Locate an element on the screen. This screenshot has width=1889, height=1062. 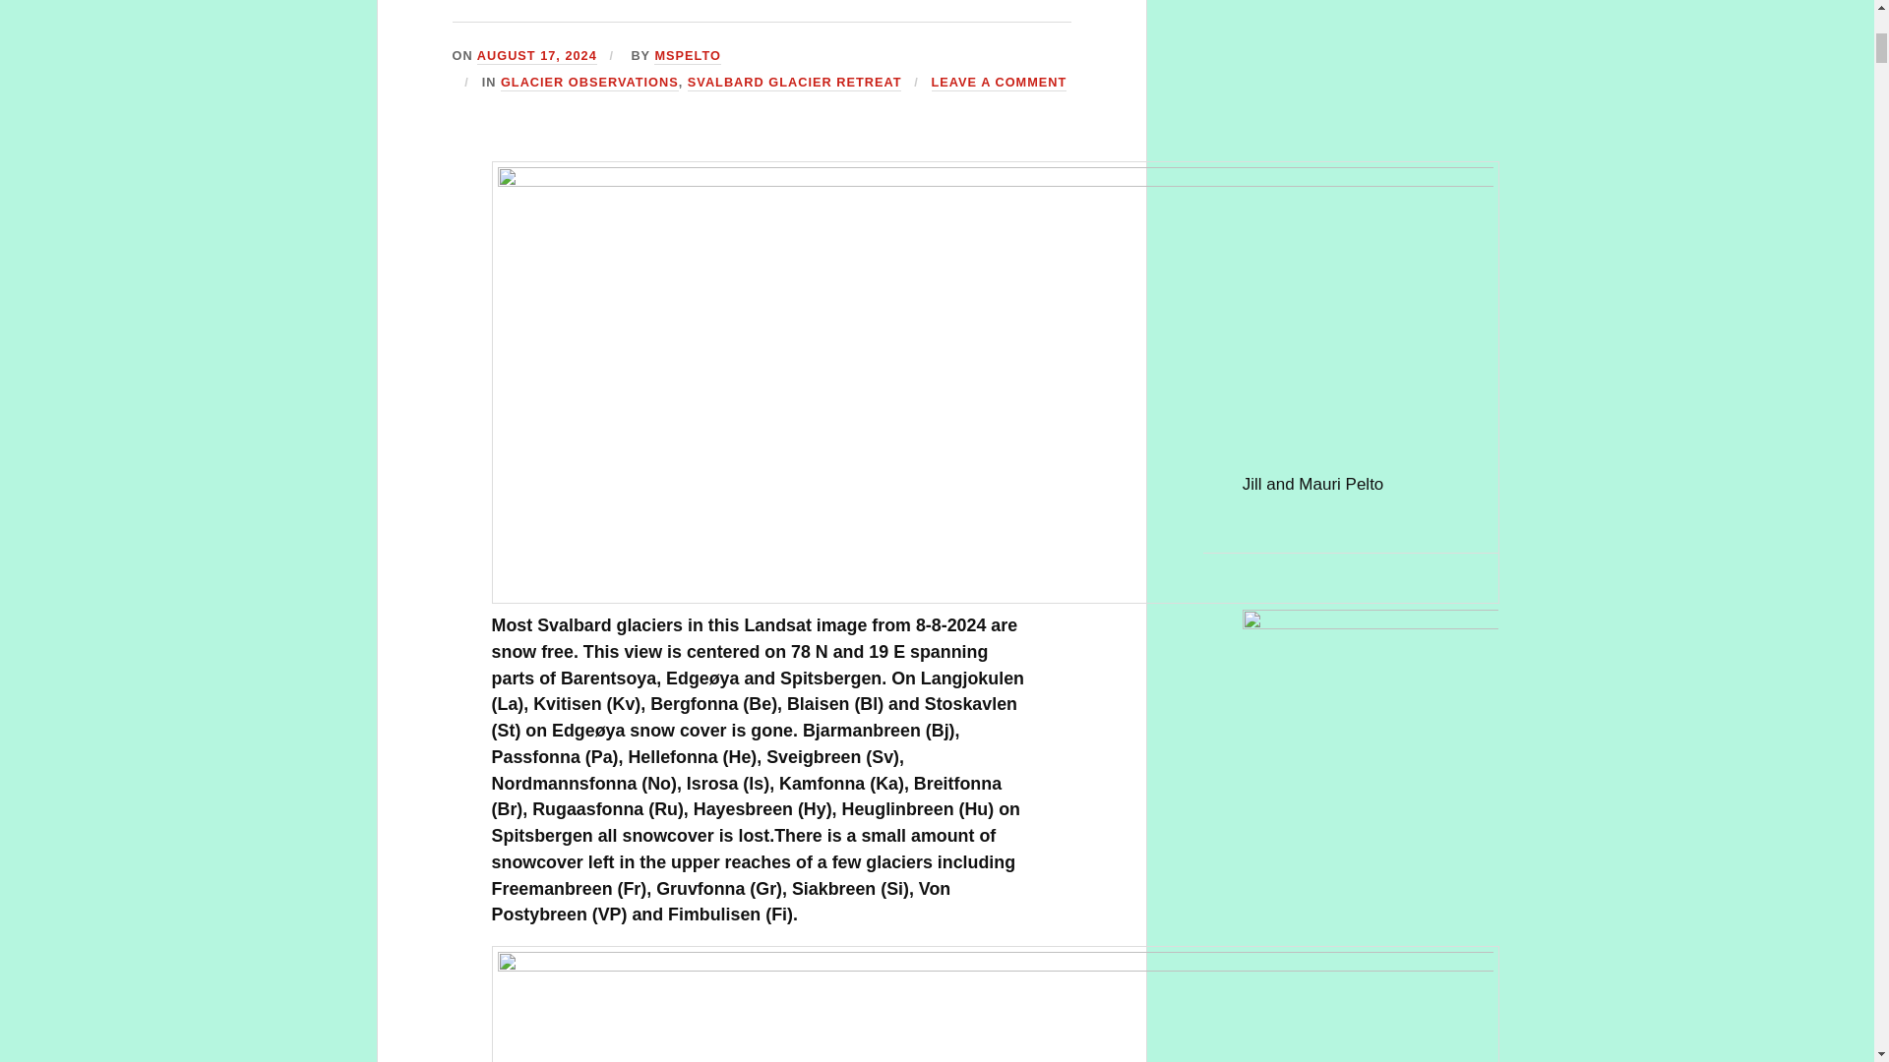
LEAVE A COMMENT is located at coordinates (999, 83).